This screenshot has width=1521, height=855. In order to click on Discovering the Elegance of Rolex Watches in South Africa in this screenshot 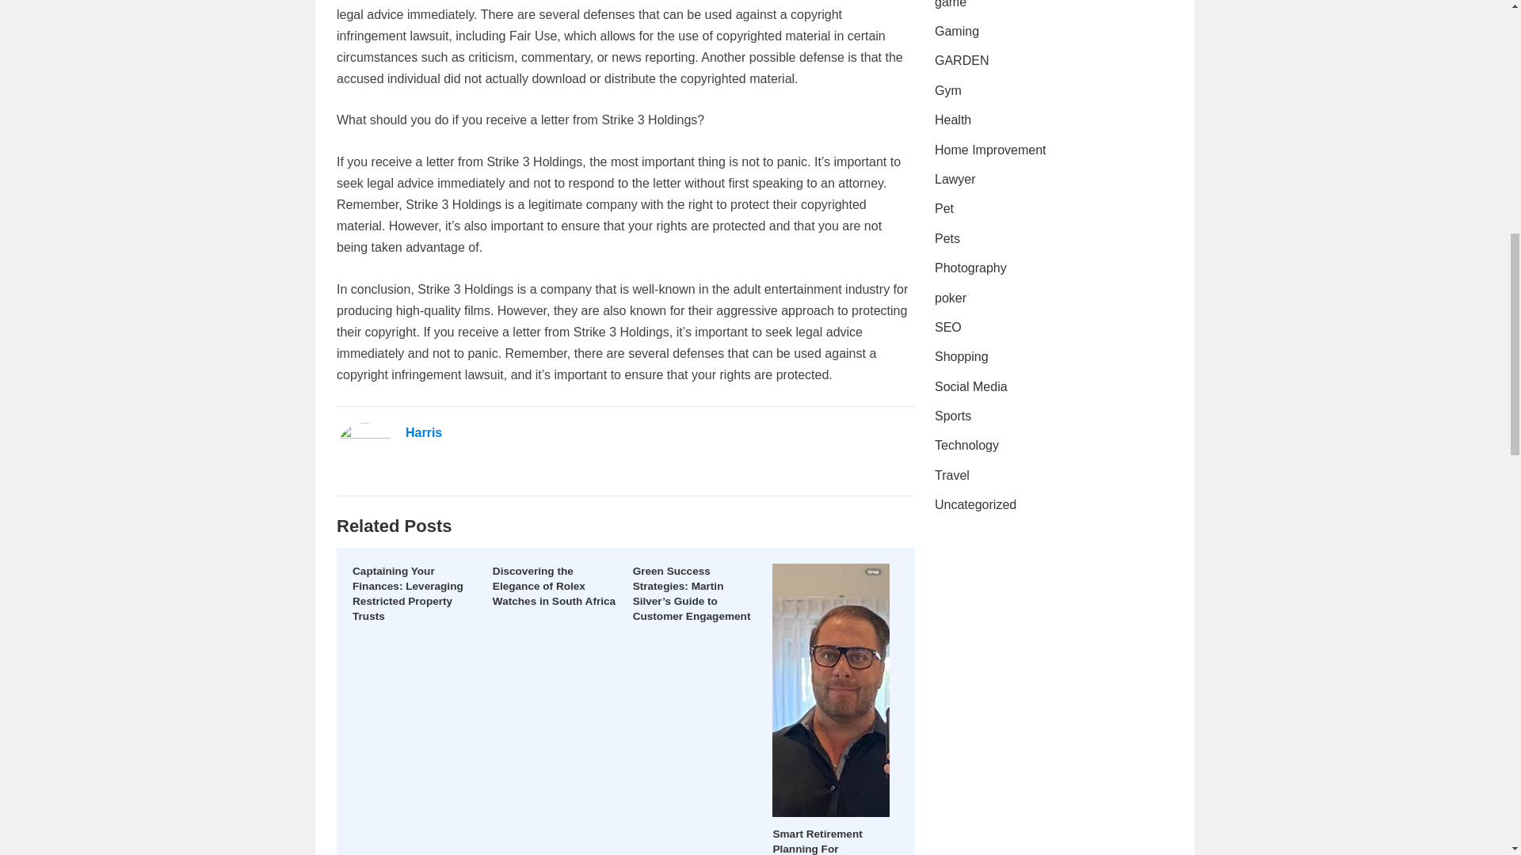, I will do `click(555, 586)`.